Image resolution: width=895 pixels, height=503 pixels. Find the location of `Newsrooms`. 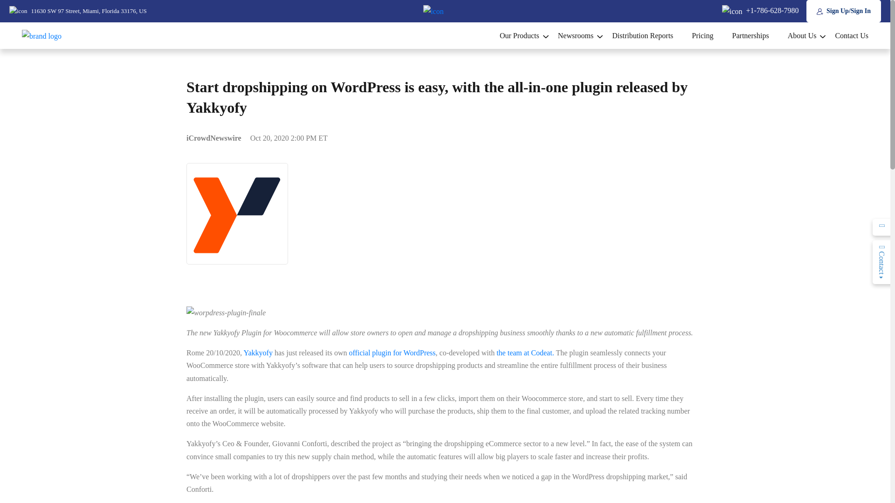

Newsrooms is located at coordinates (575, 35).